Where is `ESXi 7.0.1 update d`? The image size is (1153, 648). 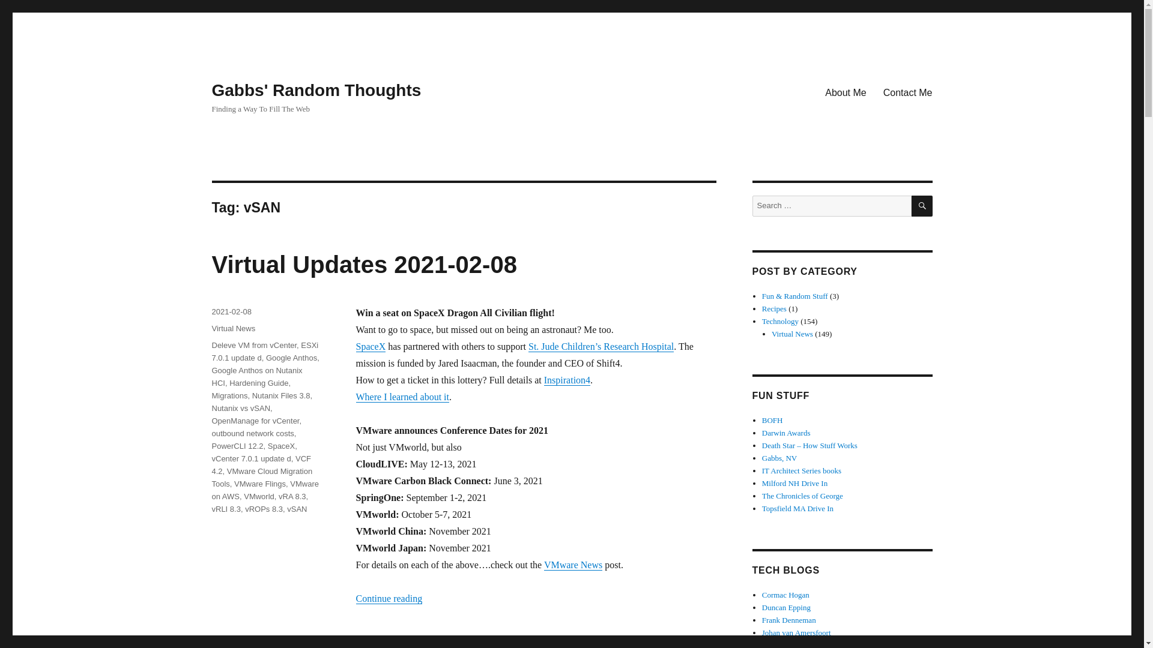 ESXi 7.0.1 update d is located at coordinates (264, 352).